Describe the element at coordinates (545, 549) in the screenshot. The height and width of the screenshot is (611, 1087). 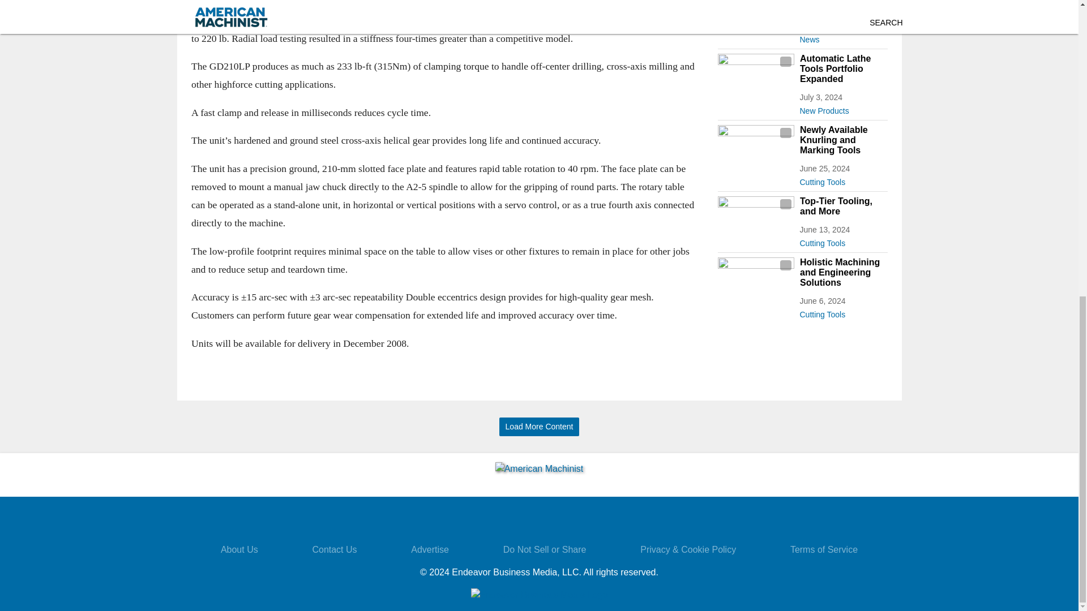
I see `Do Not Sell or Share` at that location.